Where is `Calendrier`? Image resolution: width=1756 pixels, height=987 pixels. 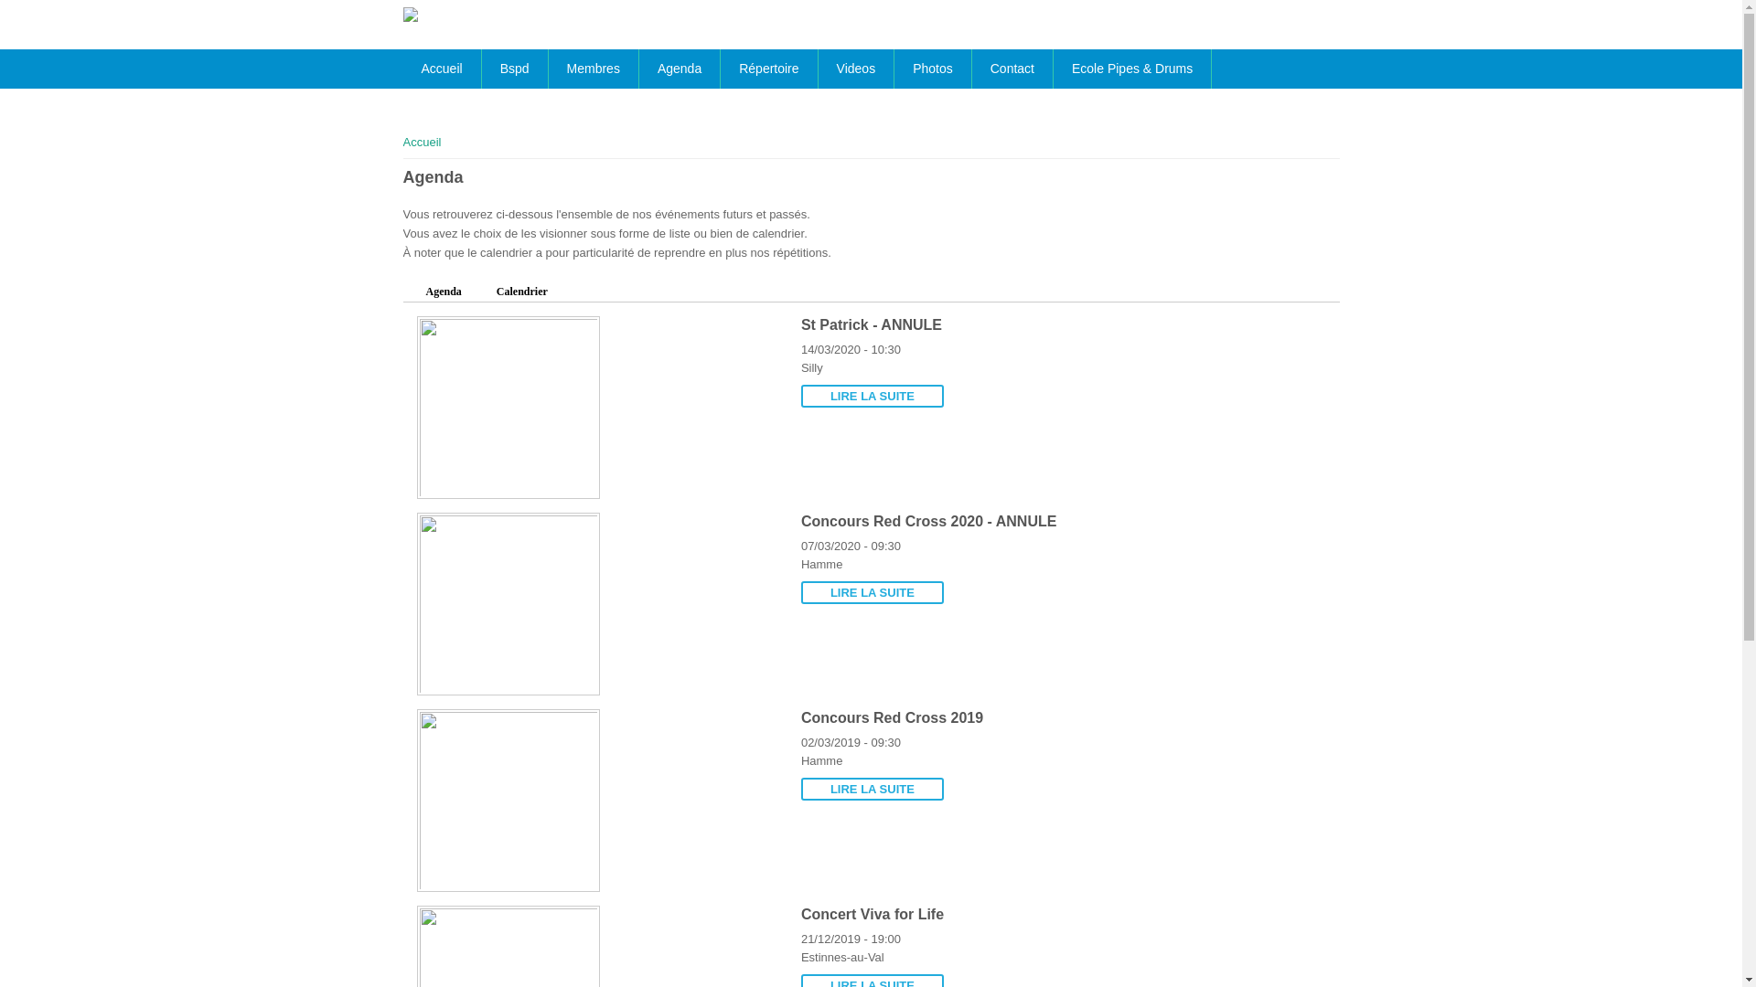
Calendrier is located at coordinates (522, 292).